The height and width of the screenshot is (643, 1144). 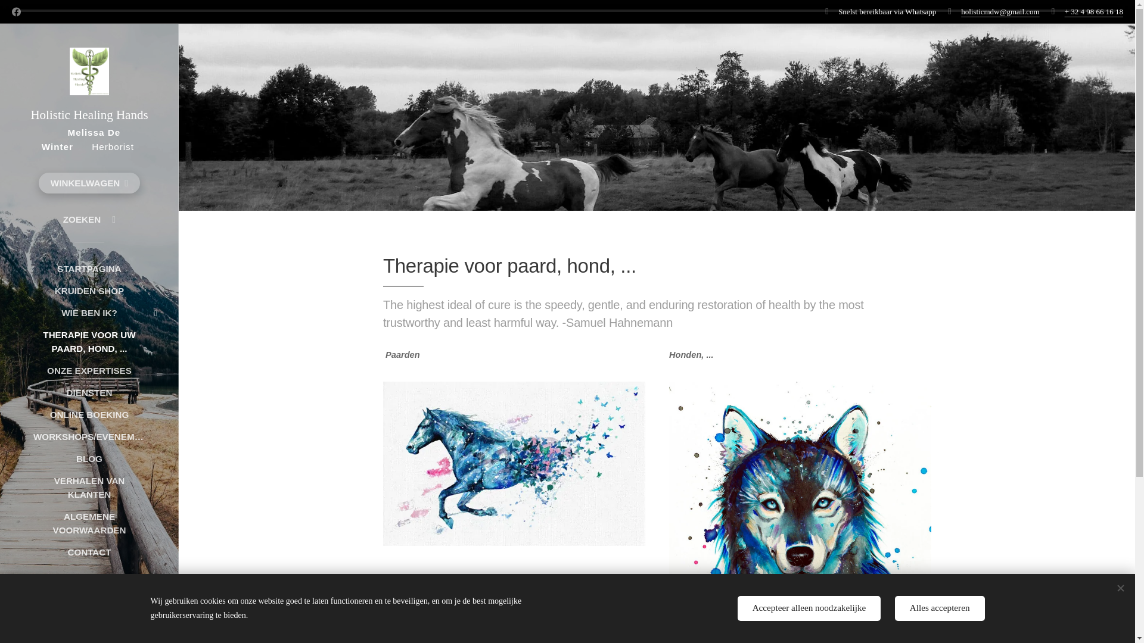 I want to click on ONLINE BOEKING, so click(x=89, y=414).